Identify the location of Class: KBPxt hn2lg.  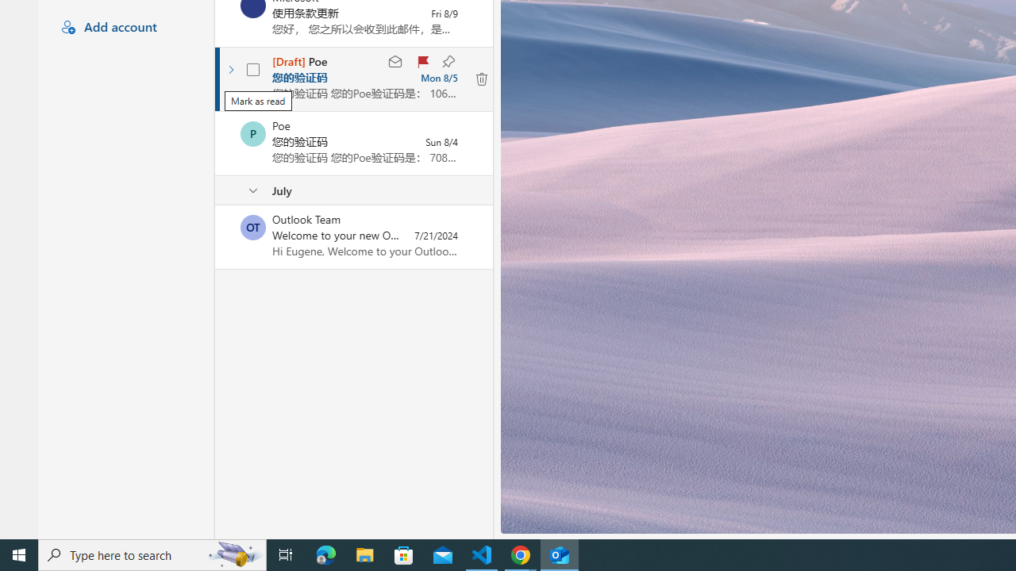
(481, 79).